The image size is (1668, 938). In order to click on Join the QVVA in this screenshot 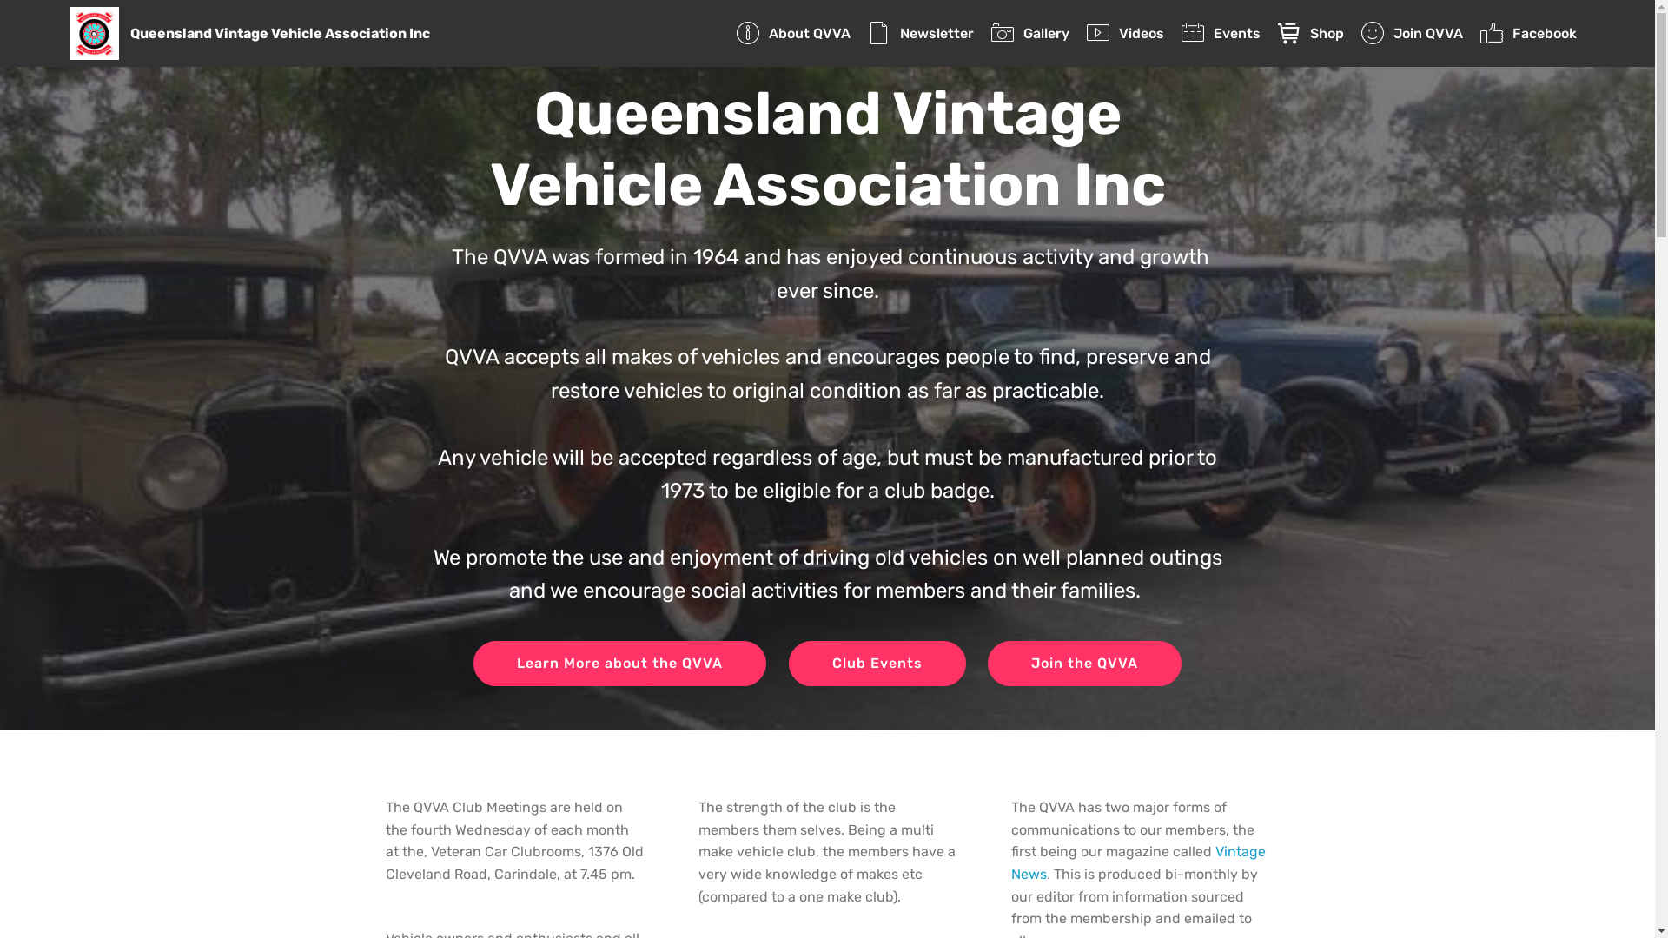, I will do `click(1084, 664)`.